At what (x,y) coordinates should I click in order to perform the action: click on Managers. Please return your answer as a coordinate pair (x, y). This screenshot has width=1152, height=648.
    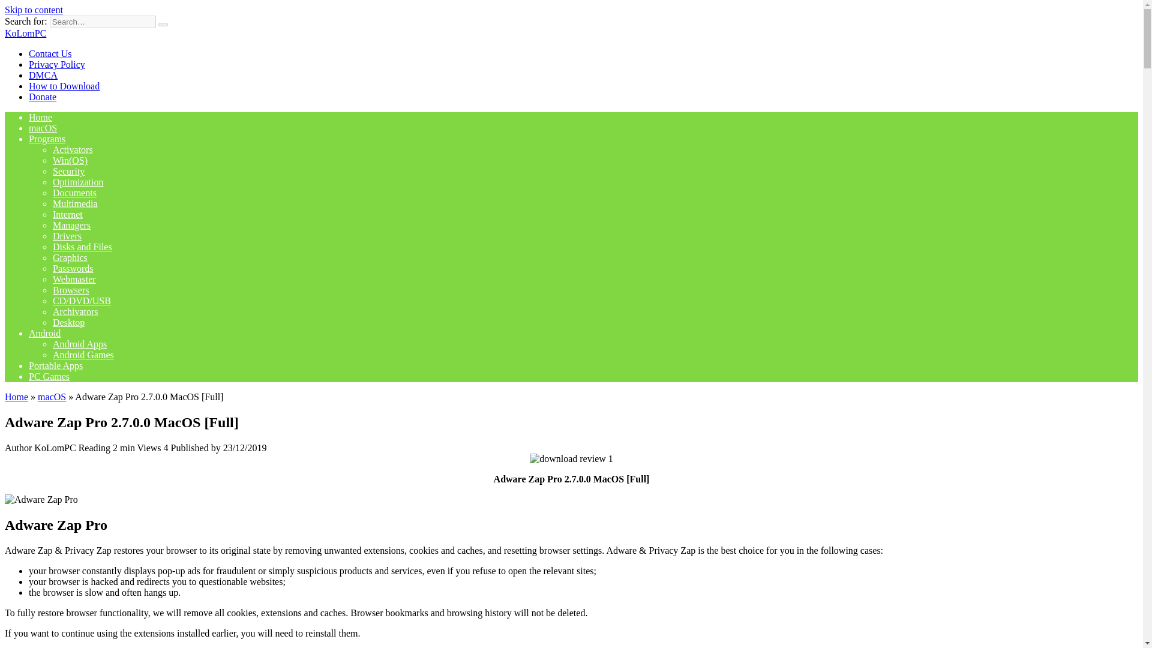
    Looking at the image, I should click on (72, 226).